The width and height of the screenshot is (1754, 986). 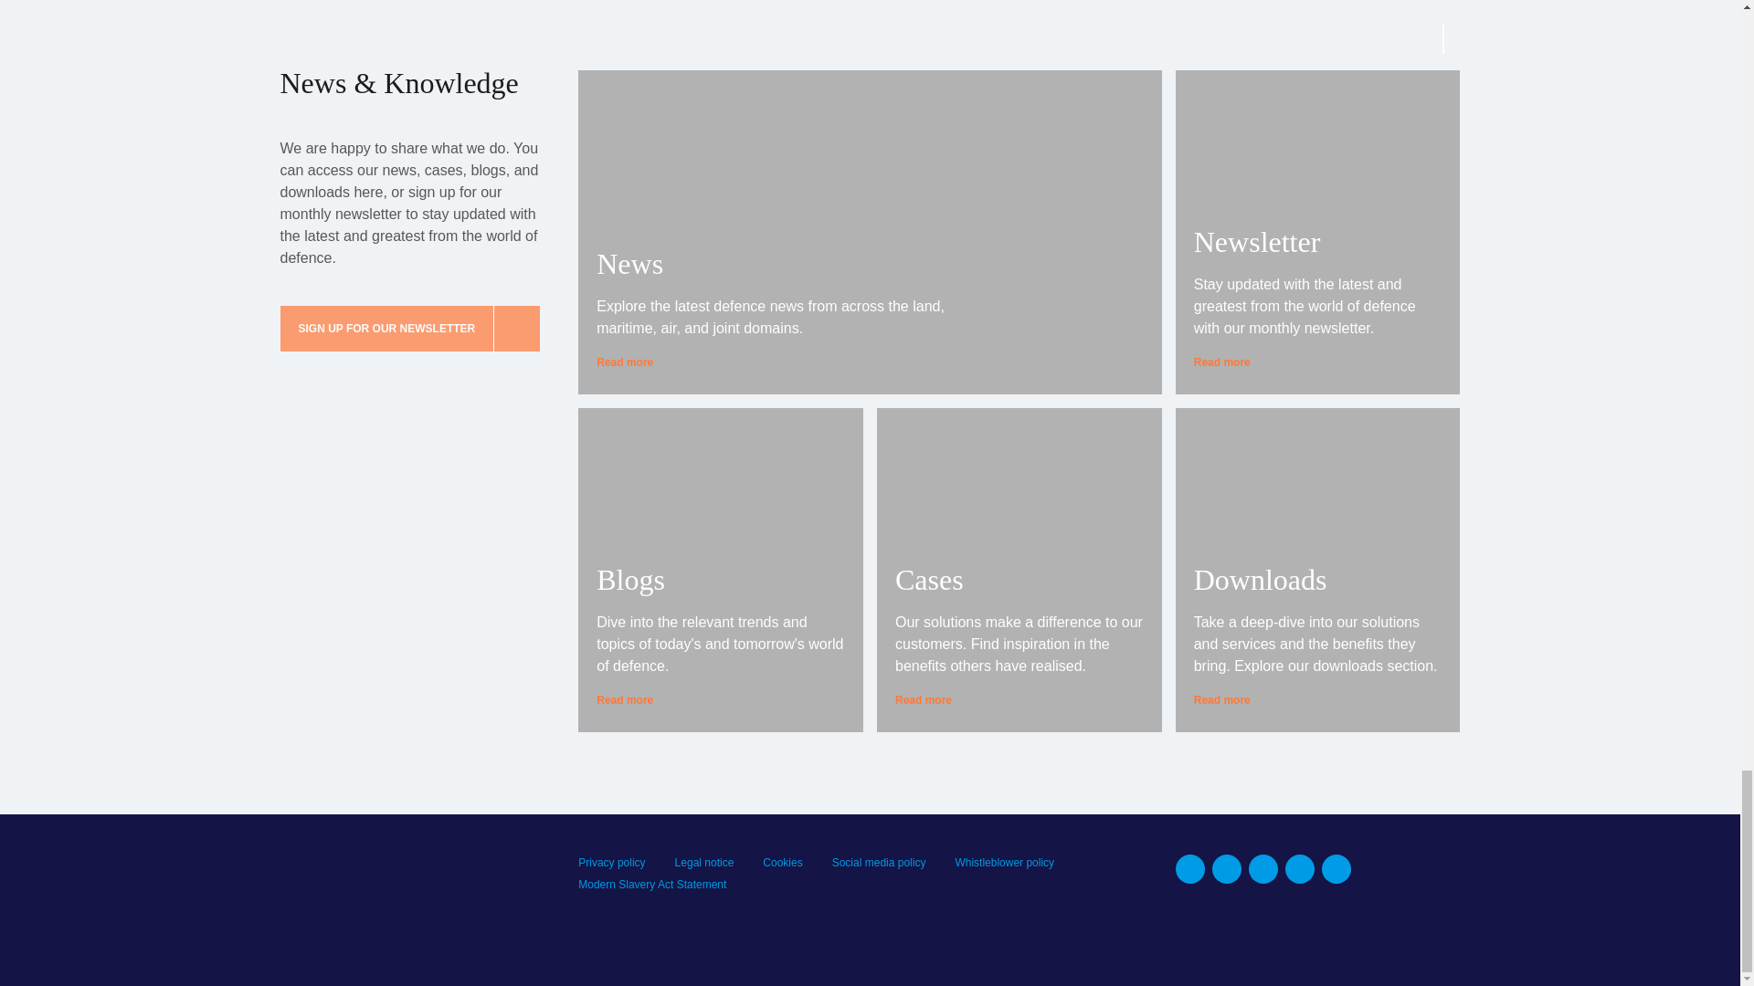 I want to click on SIGN UP FOR OUR NEWSLETTER, so click(x=409, y=328).